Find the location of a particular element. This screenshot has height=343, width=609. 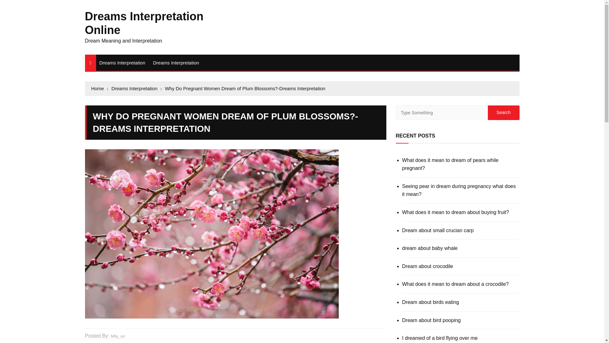

Dreams Interpretation is located at coordinates (122, 62).